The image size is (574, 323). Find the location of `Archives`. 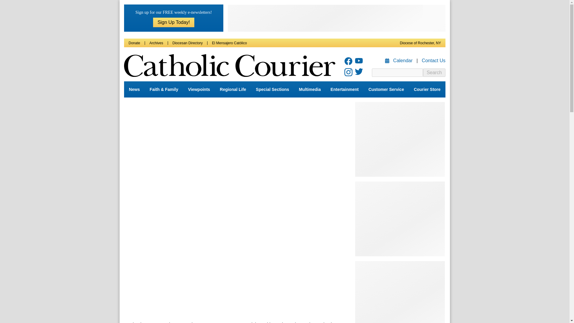

Archives is located at coordinates (156, 43).